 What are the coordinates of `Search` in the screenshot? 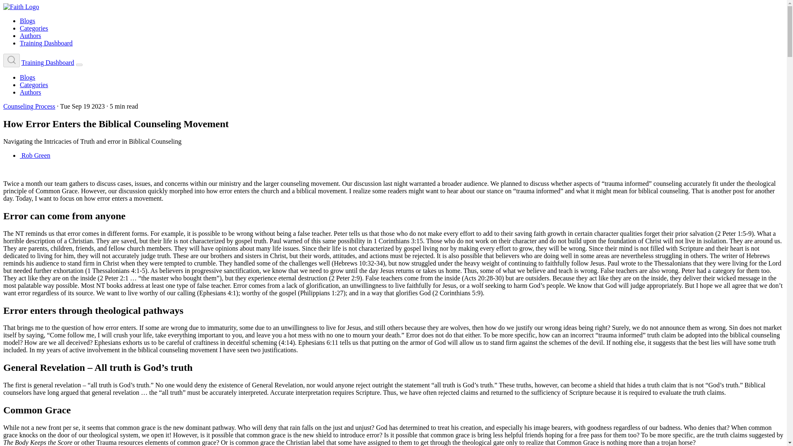 It's located at (12, 60).